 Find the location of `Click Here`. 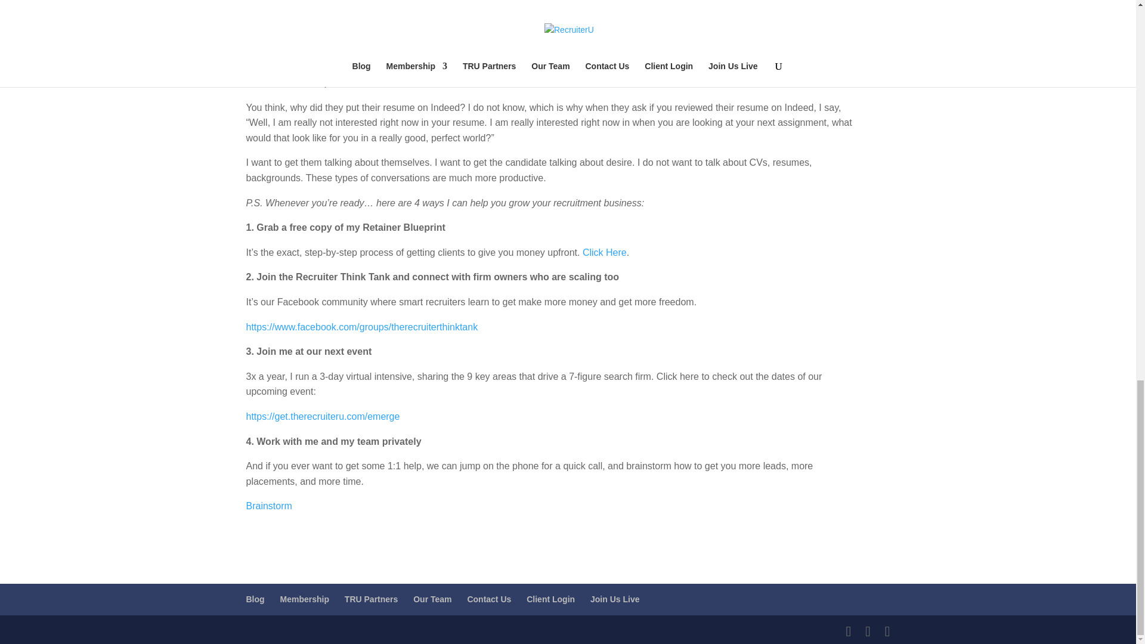

Click Here is located at coordinates (605, 252).